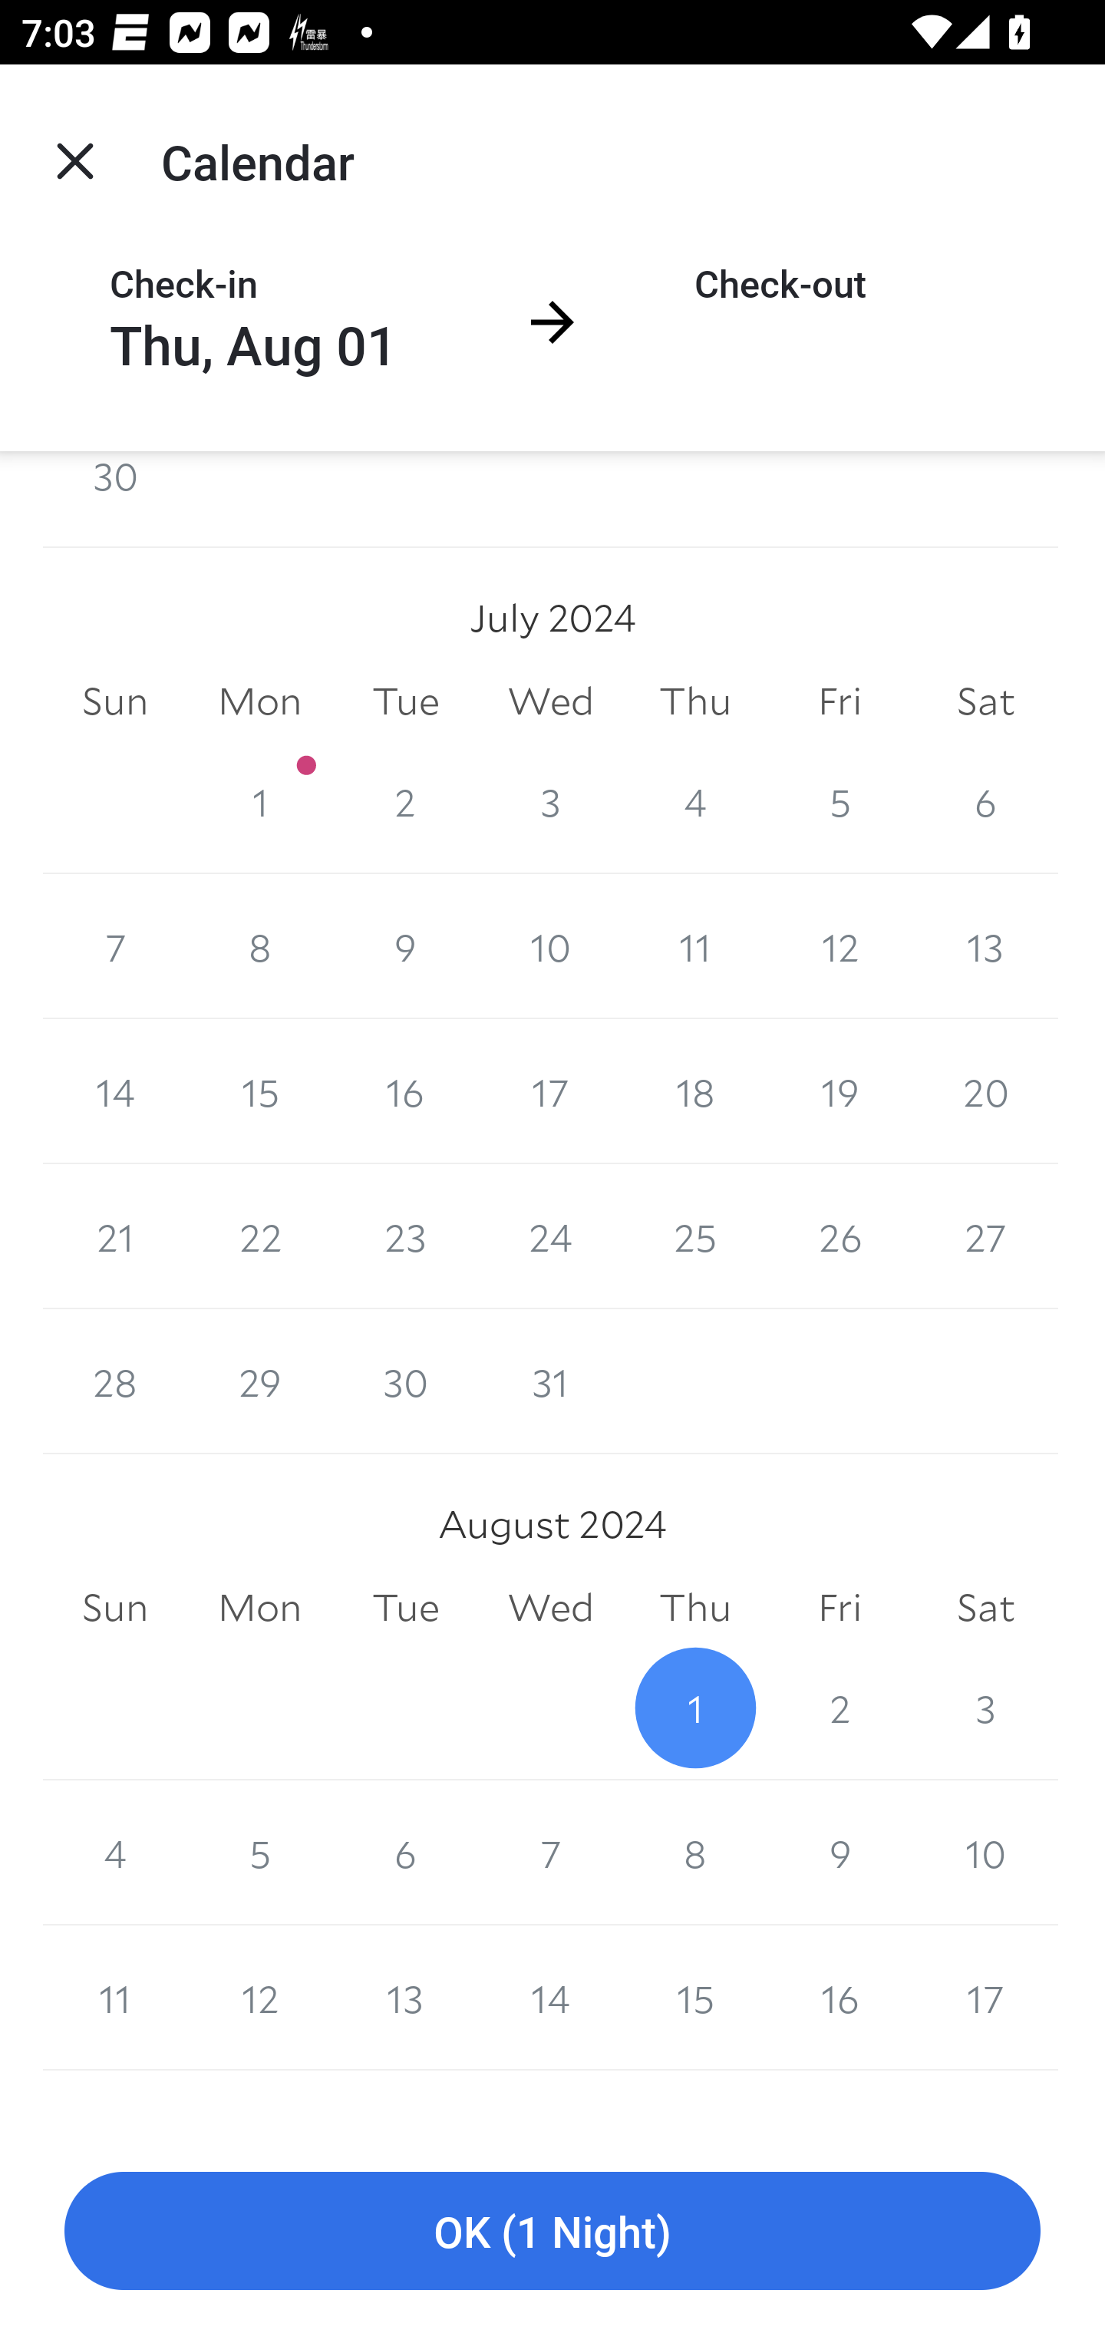  Describe the element at coordinates (839, 701) in the screenshot. I see `Fri` at that location.